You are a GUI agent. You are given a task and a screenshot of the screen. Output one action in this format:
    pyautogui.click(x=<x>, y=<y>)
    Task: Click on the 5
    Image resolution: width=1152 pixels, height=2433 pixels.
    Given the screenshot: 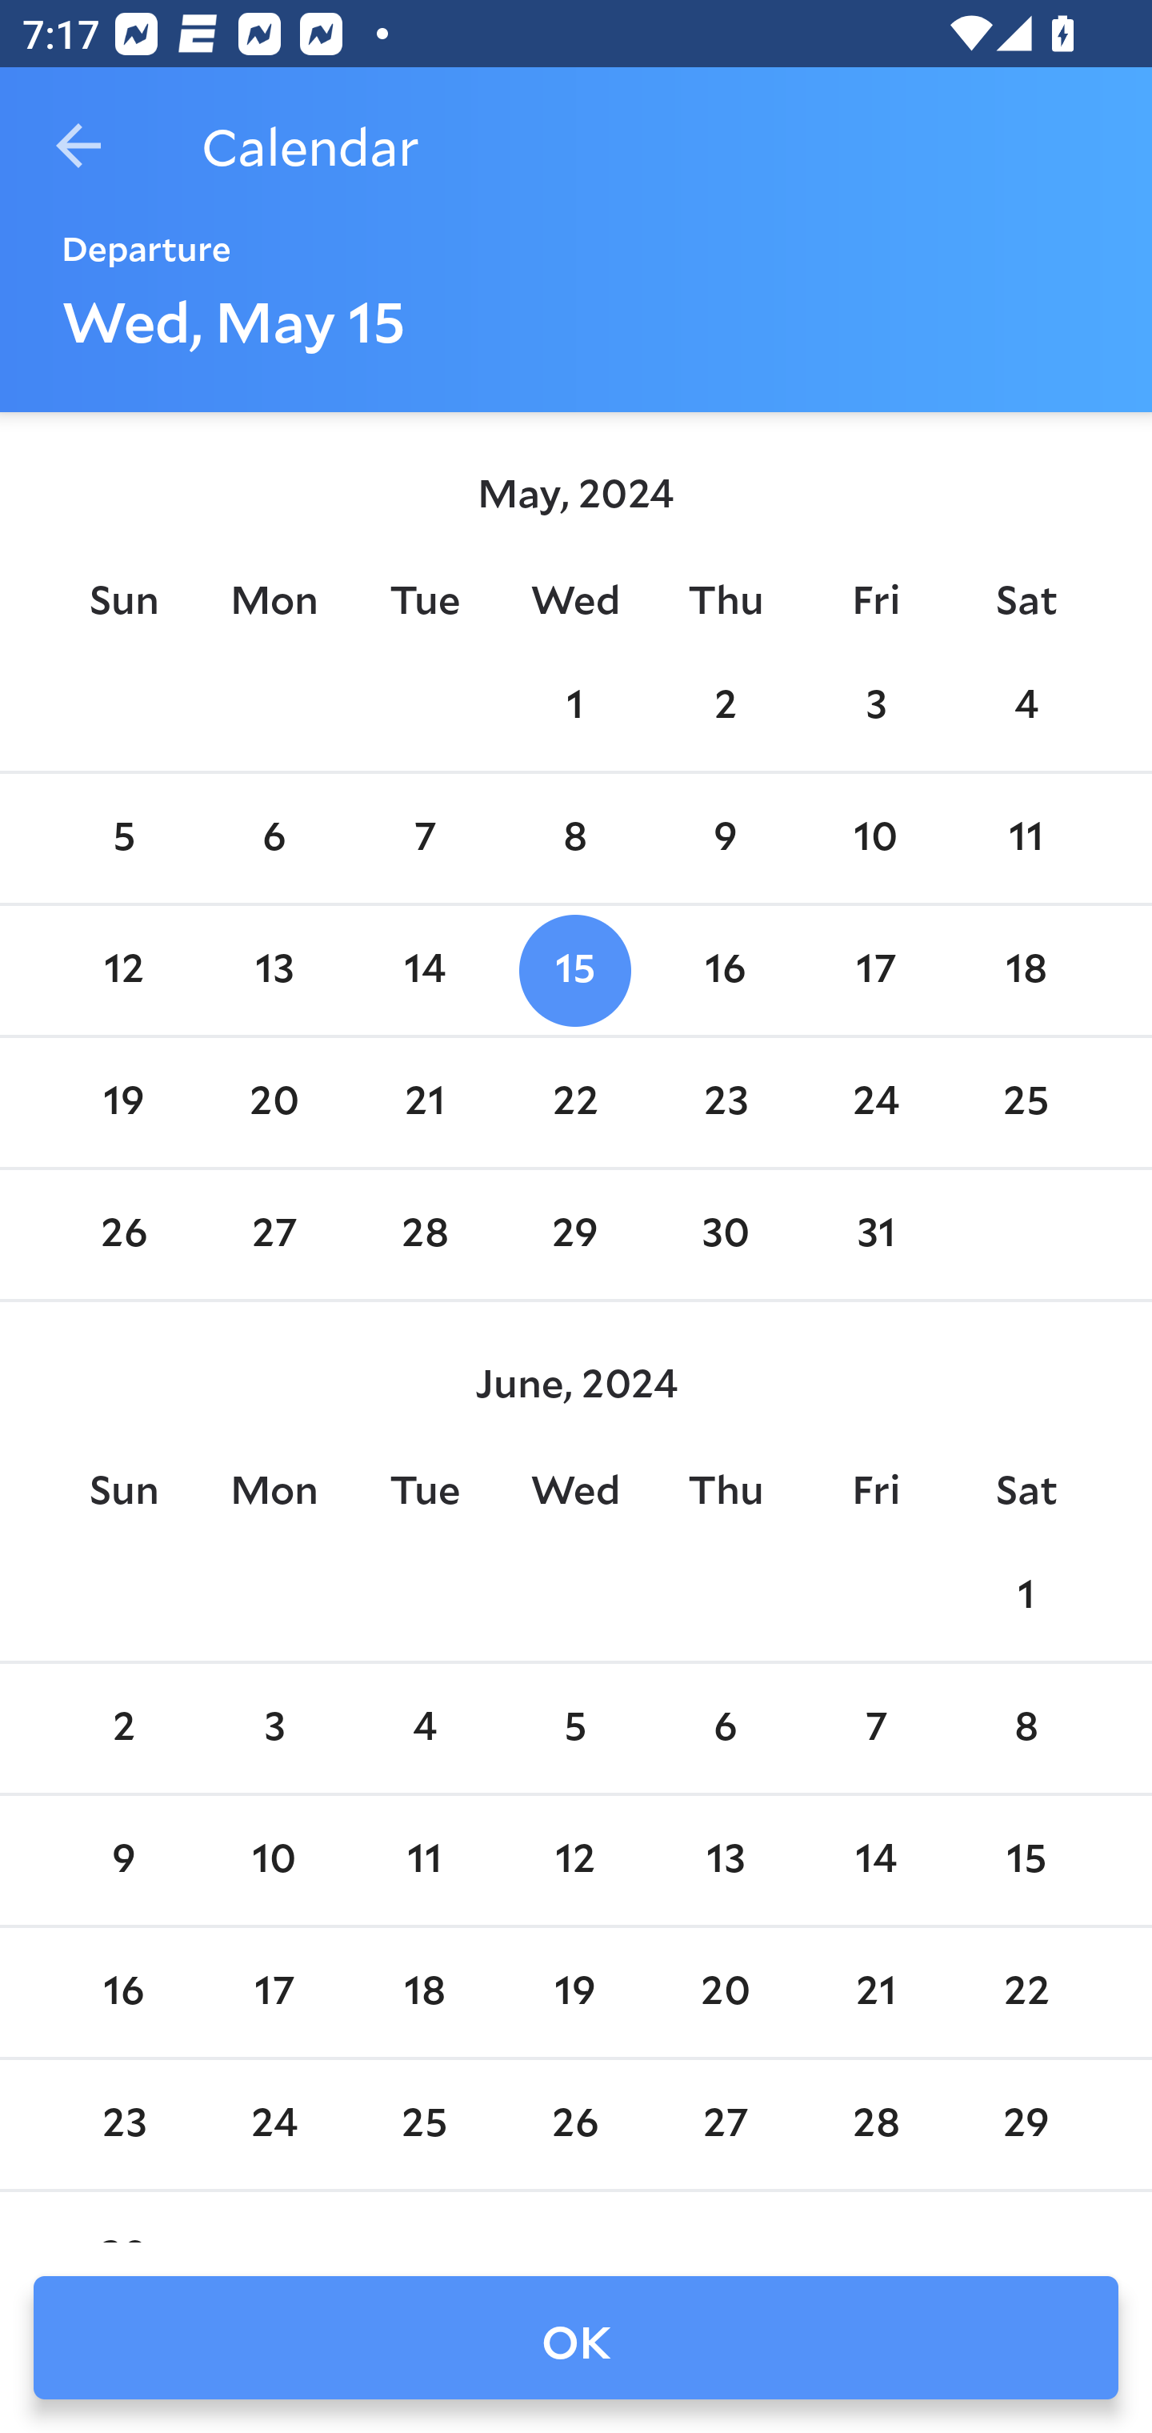 What is the action you would take?
    pyautogui.click(x=123, y=839)
    